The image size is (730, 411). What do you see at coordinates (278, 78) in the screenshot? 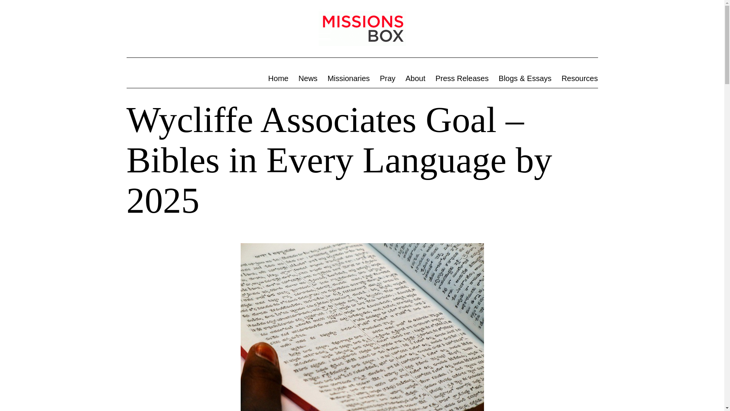
I see `Missions Box Home Page` at bounding box center [278, 78].